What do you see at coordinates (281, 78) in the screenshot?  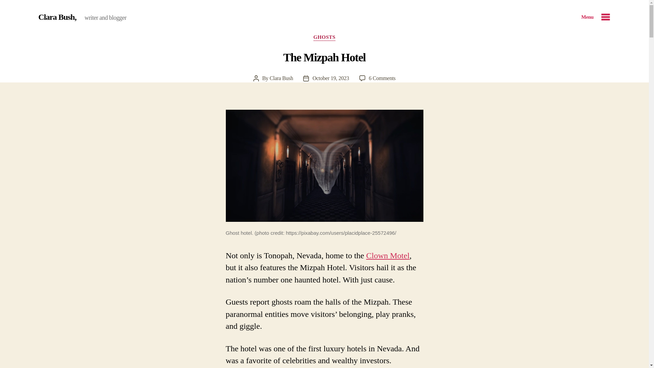 I see `Clara Bush` at bounding box center [281, 78].